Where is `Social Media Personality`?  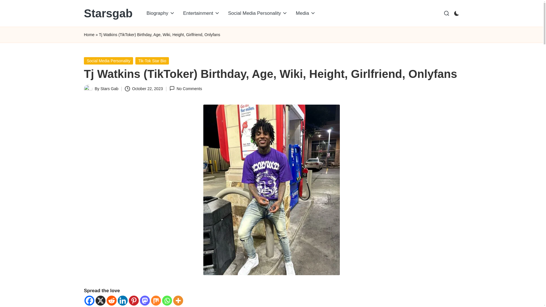 Social Media Personality is located at coordinates (258, 13).